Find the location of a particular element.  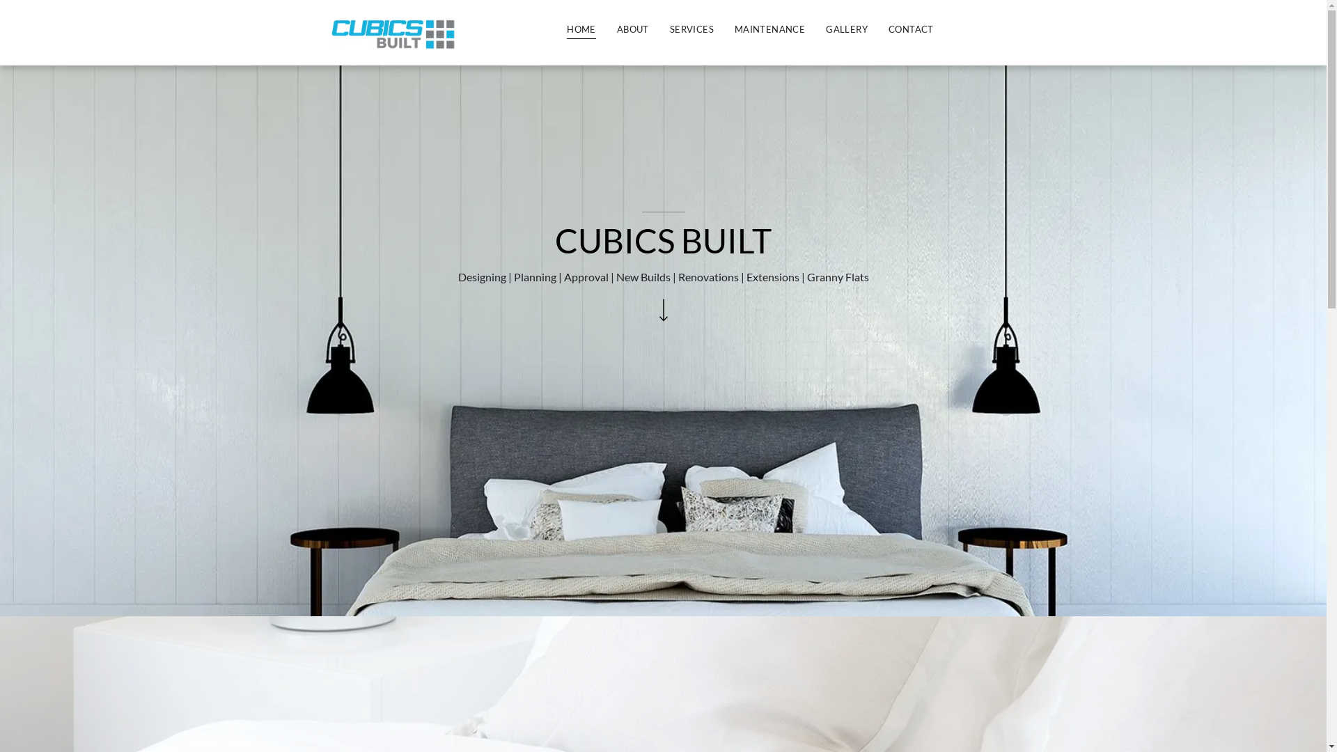

GALLERY is located at coordinates (847, 30).